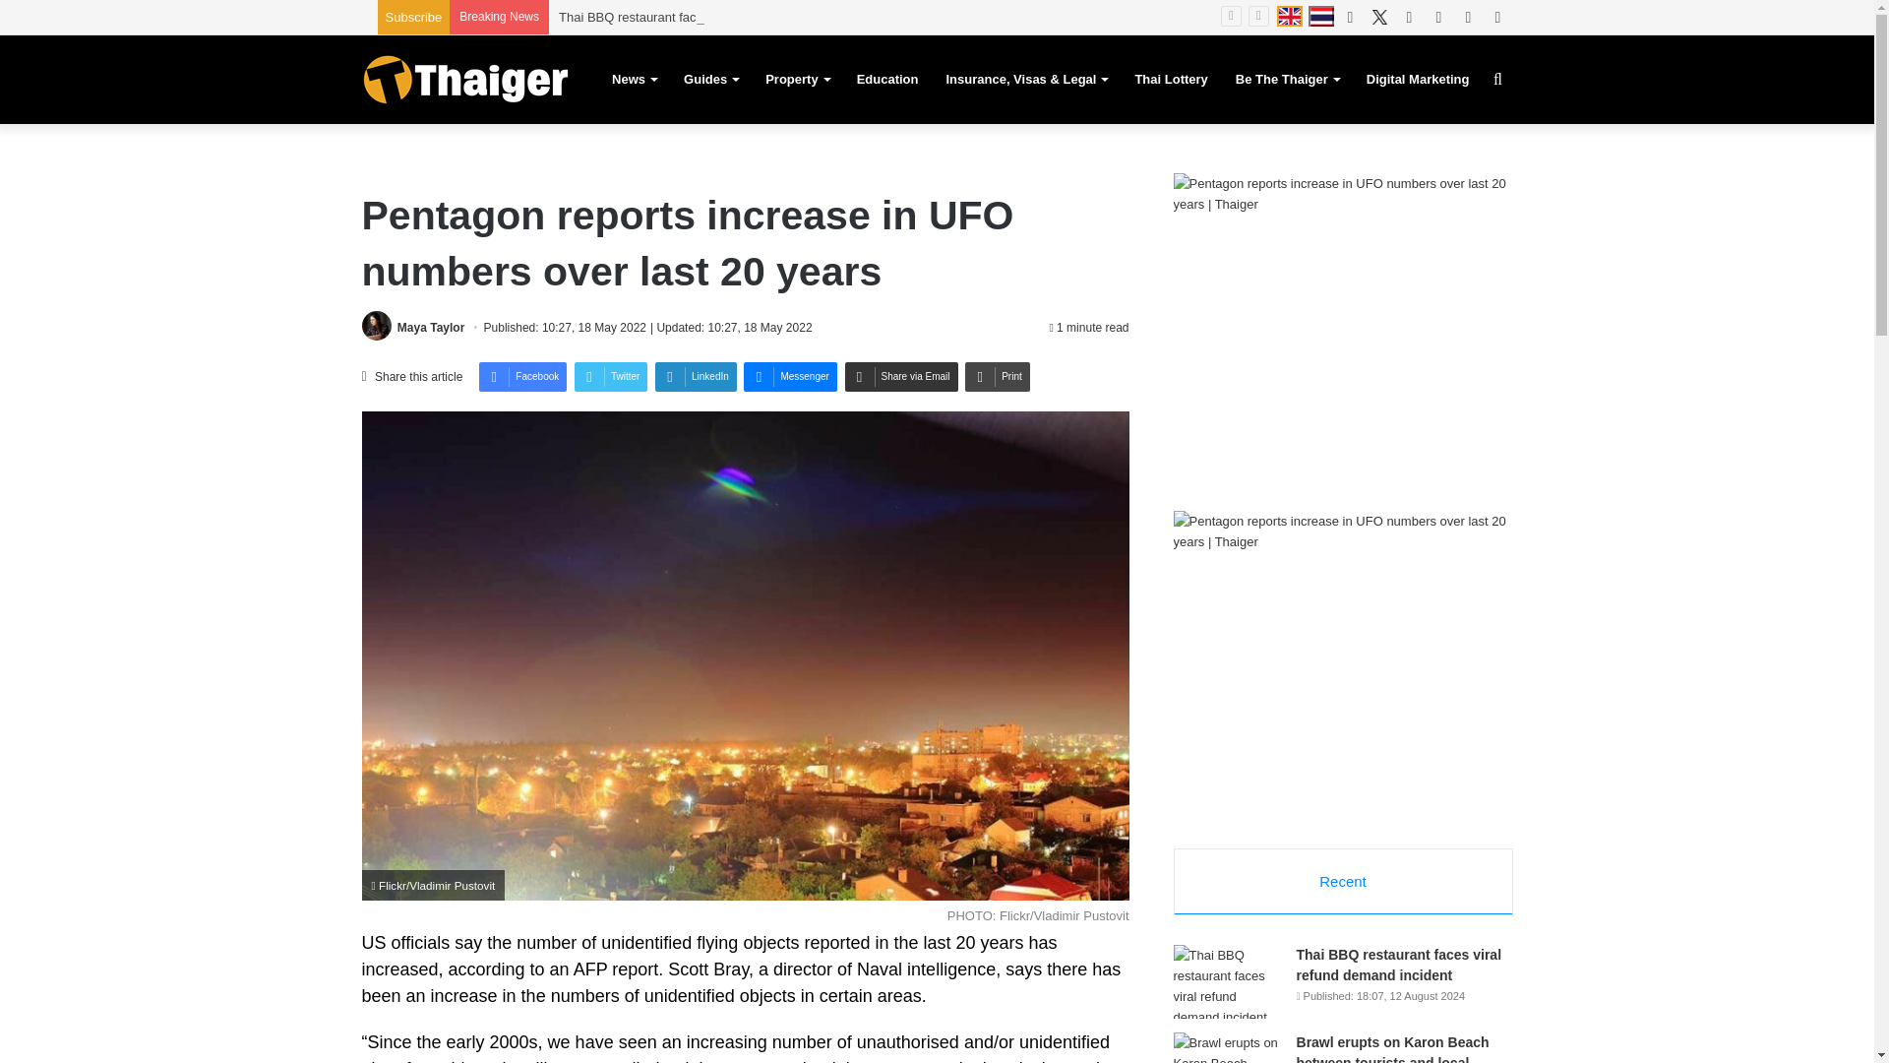 This screenshot has height=1063, width=1889. I want to click on Thaiger, so click(464, 79).